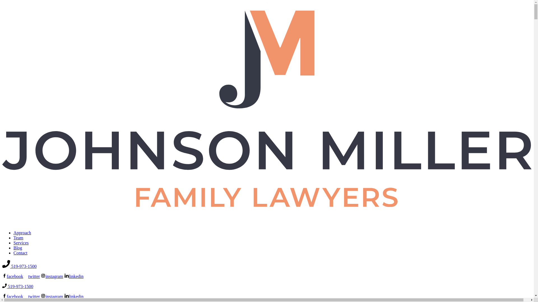 The height and width of the screenshot is (302, 538). Describe the element at coordinates (52, 296) in the screenshot. I see `instagram` at that location.